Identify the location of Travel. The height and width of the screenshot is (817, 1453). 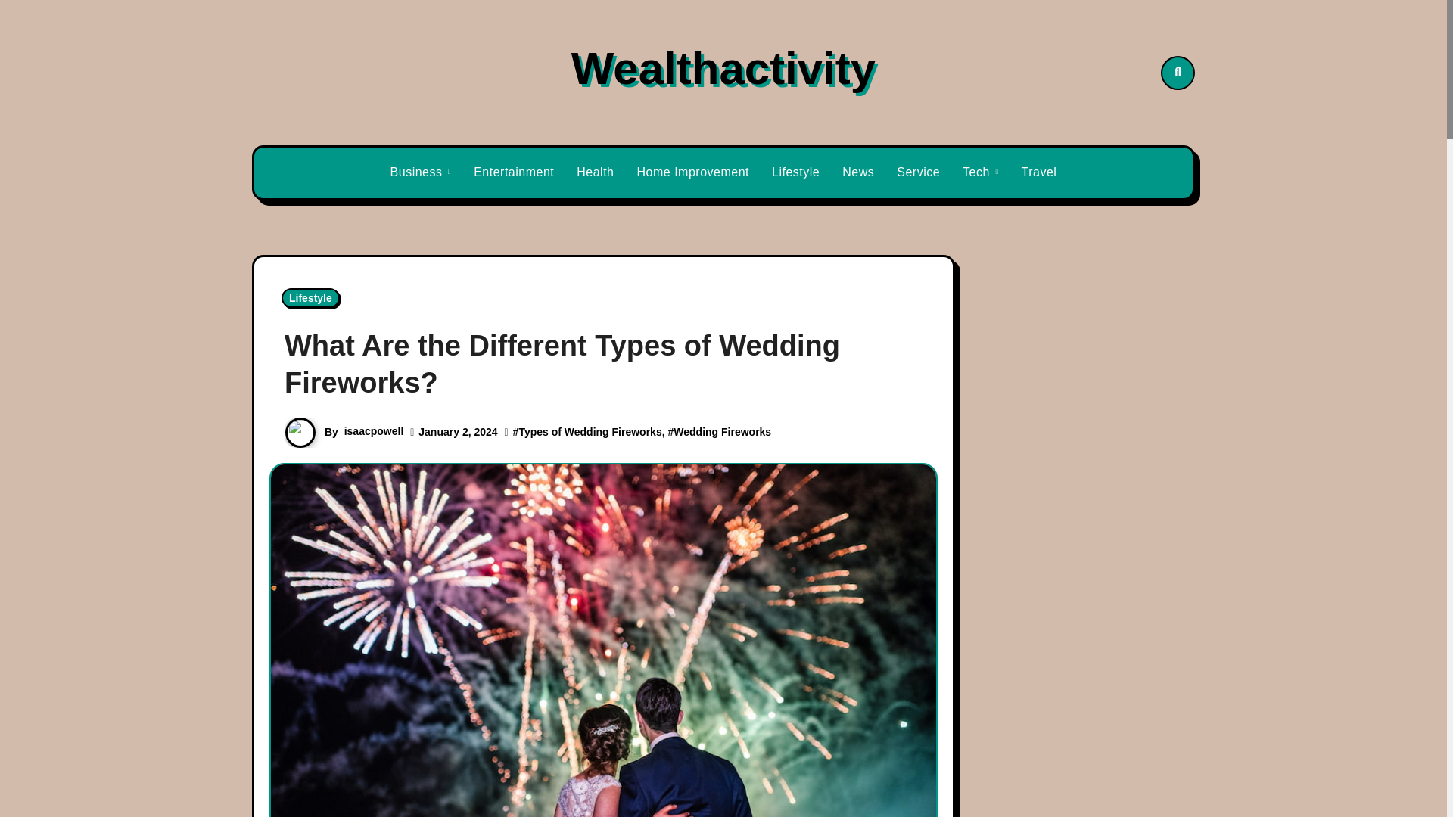
(1038, 172).